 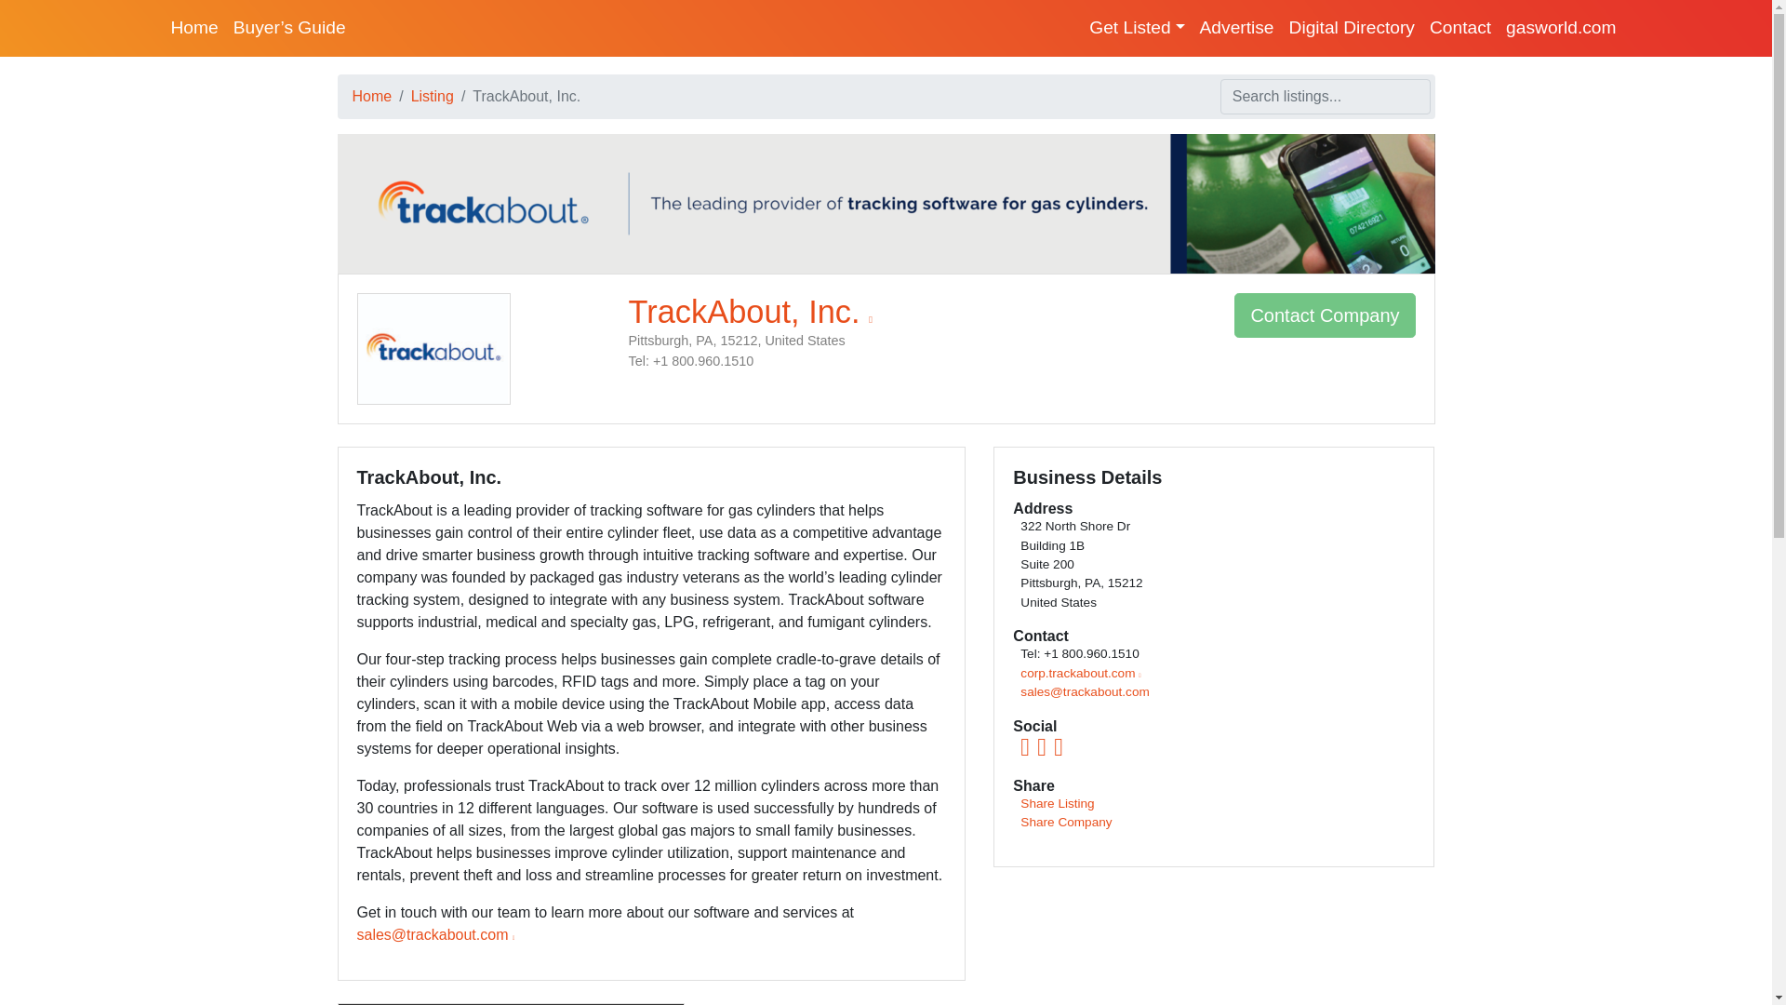 What do you see at coordinates (371, 97) in the screenshot?
I see `Home` at bounding box center [371, 97].